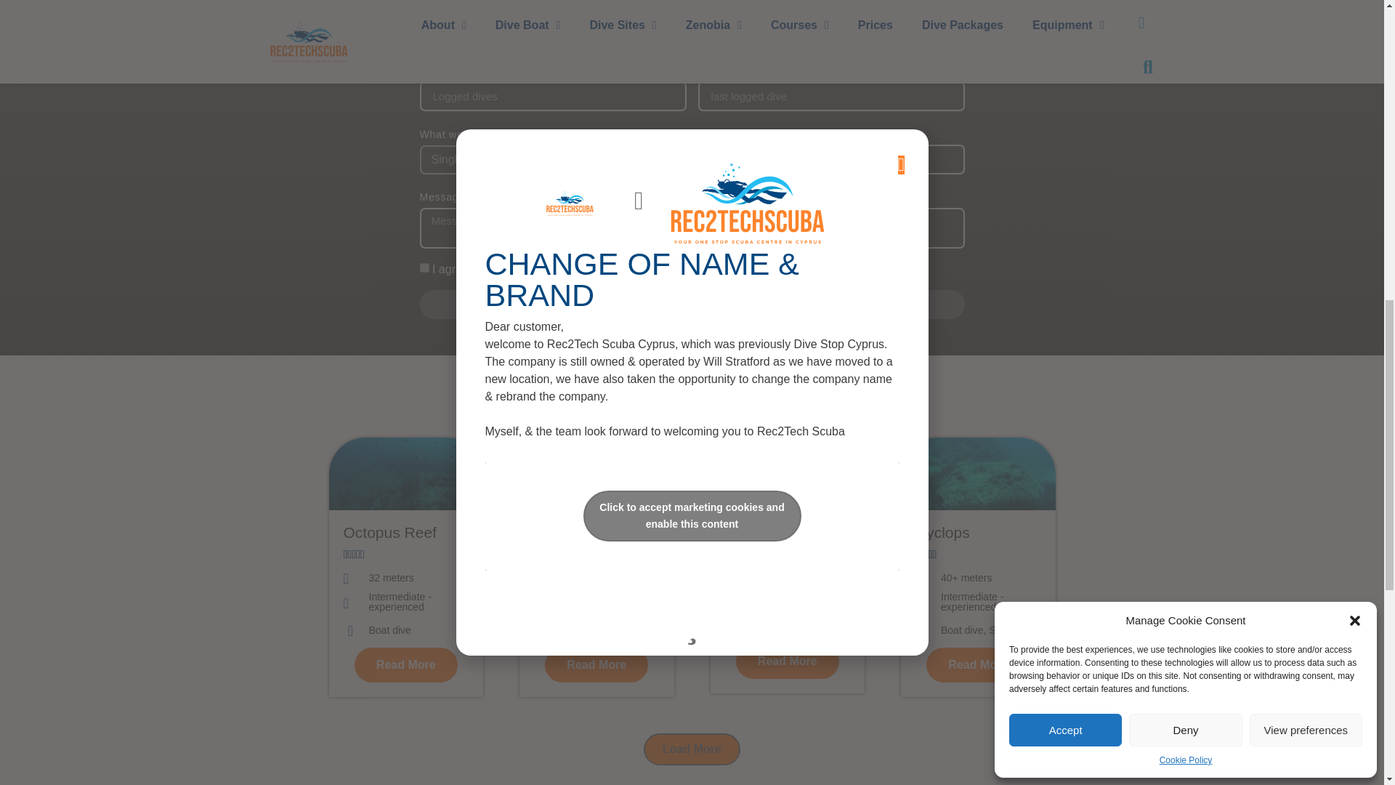 This screenshot has width=1395, height=785. What do you see at coordinates (424, 267) in the screenshot?
I see `on` at bounding box center [424, 267].